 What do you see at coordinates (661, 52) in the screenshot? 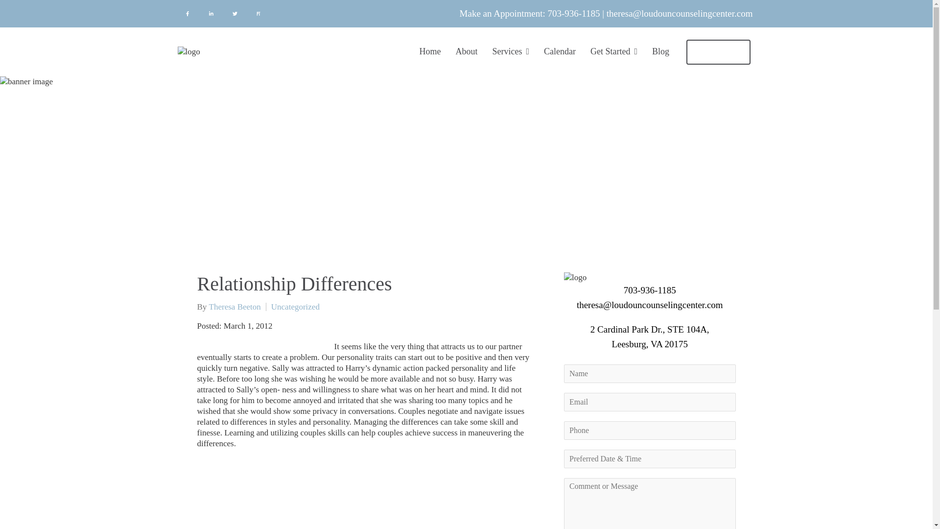
I see `Blog` at bounding box center [661, 52].